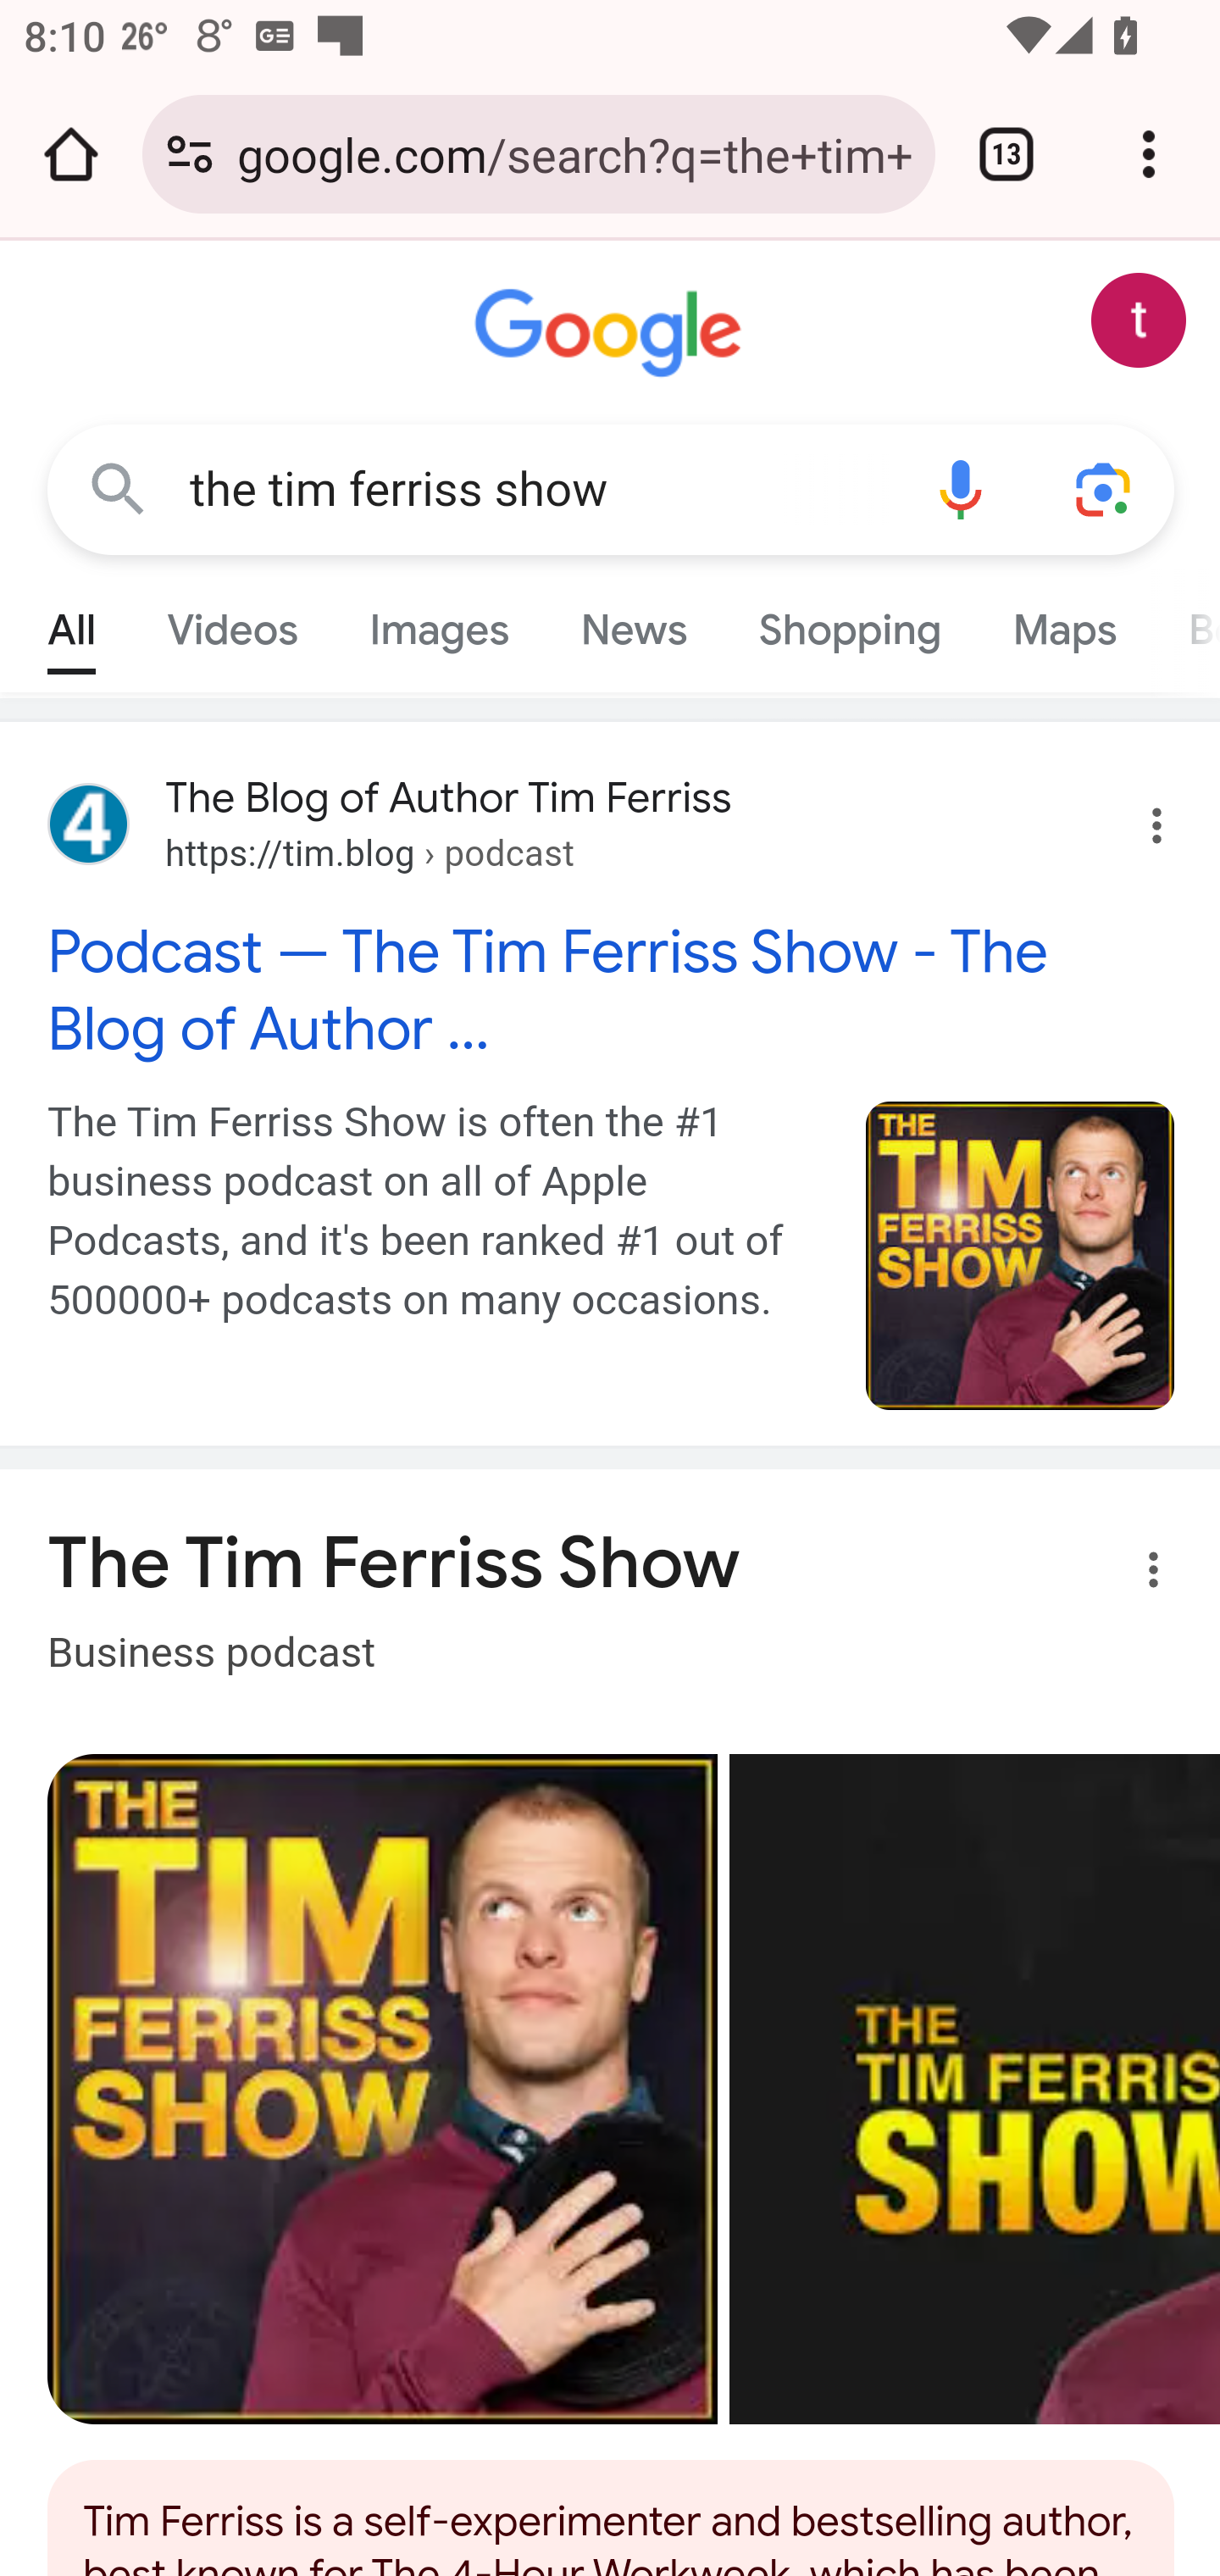 The width and height of the screenshot is (1220, 2576). Describe the element at coordinates (1105, 488) in the screenshot. I see `Search using your camera or photos` at that location.